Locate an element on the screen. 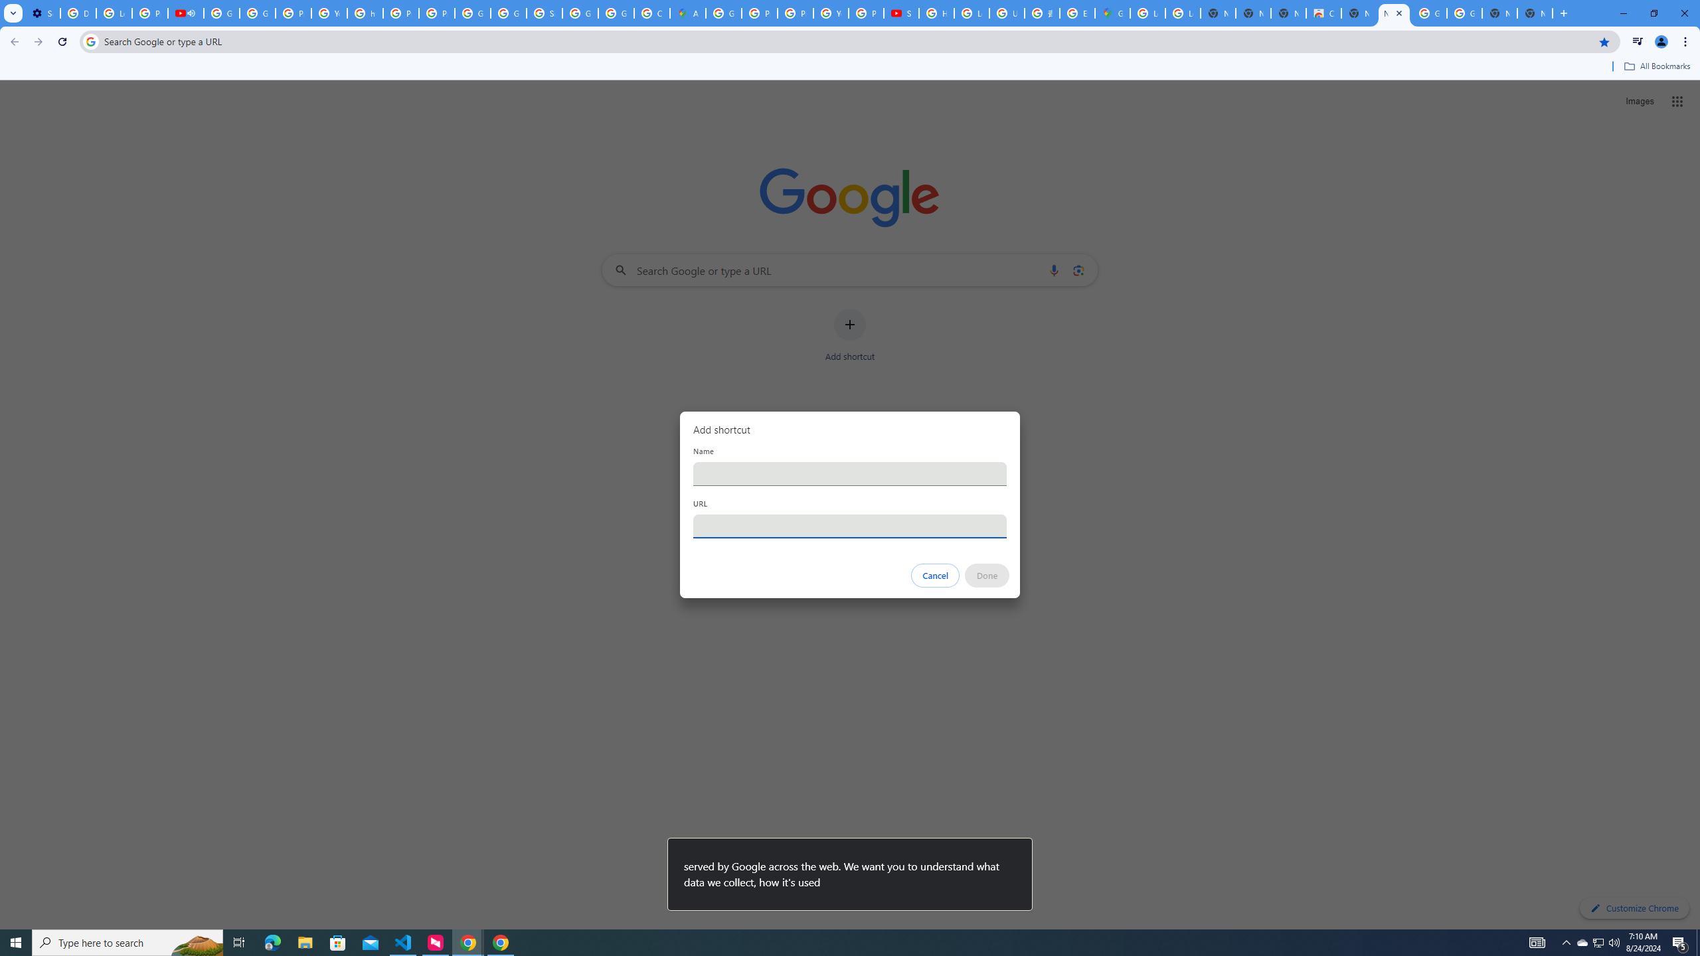 Image resolution: width=1700 pixels, height=956 pixels. Privacy Help Center - Policies Help is located at coordinates (796, 13).